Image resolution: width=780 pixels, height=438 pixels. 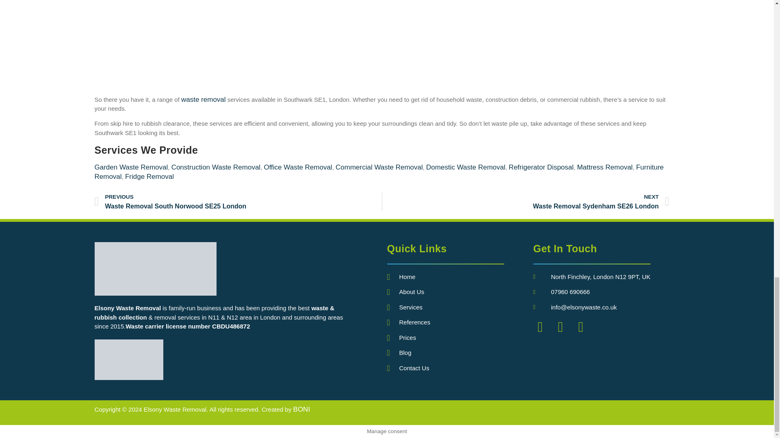 I want to click on Waste Removal, so click(x=526, y=202).